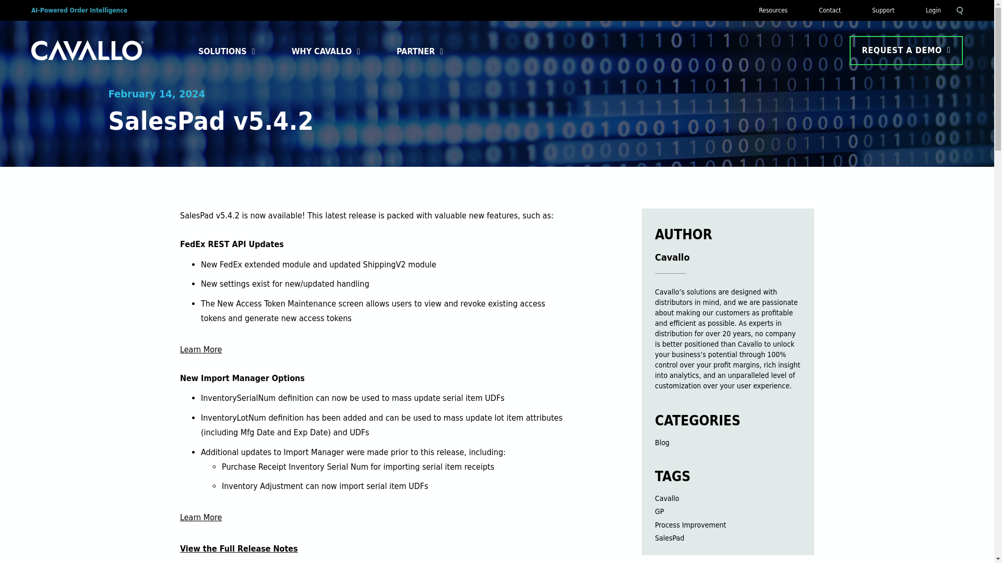  I want to click on Contact, so click(830, 10).